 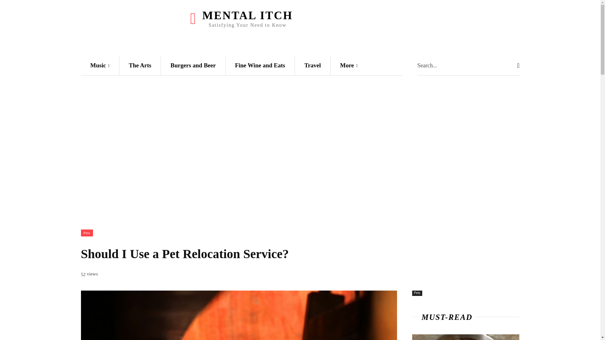 I want to click on Should I Use a Pet Relocation Service, so click(x=239, y=315).